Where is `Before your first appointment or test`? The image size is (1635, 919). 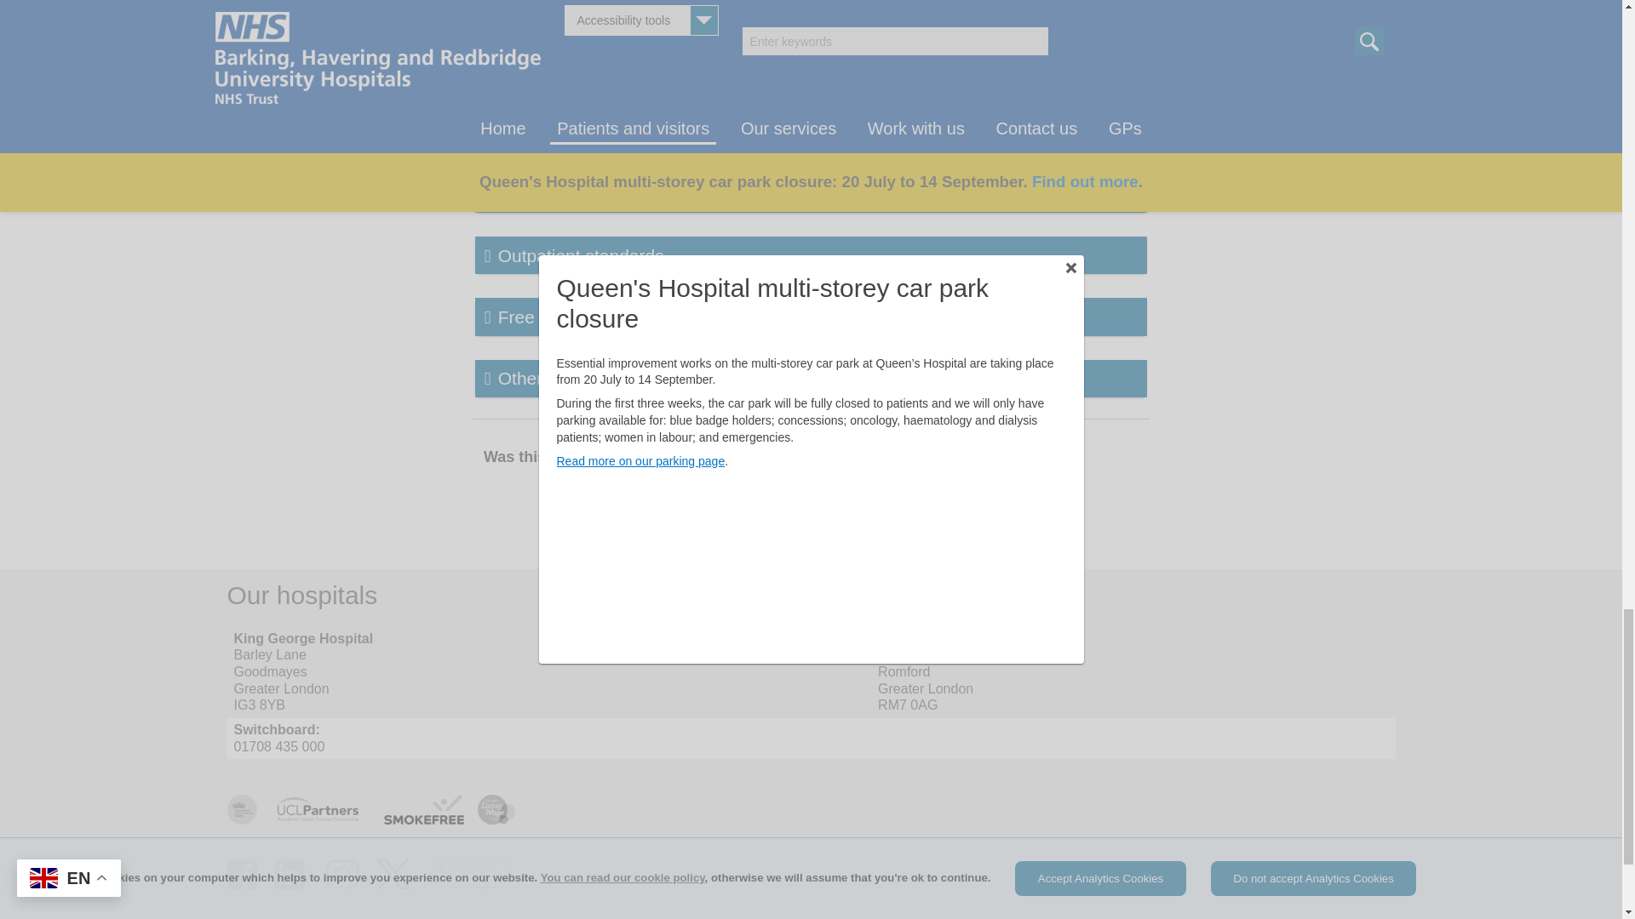 Before your first appointment or test is located at coordinates (610, 82).